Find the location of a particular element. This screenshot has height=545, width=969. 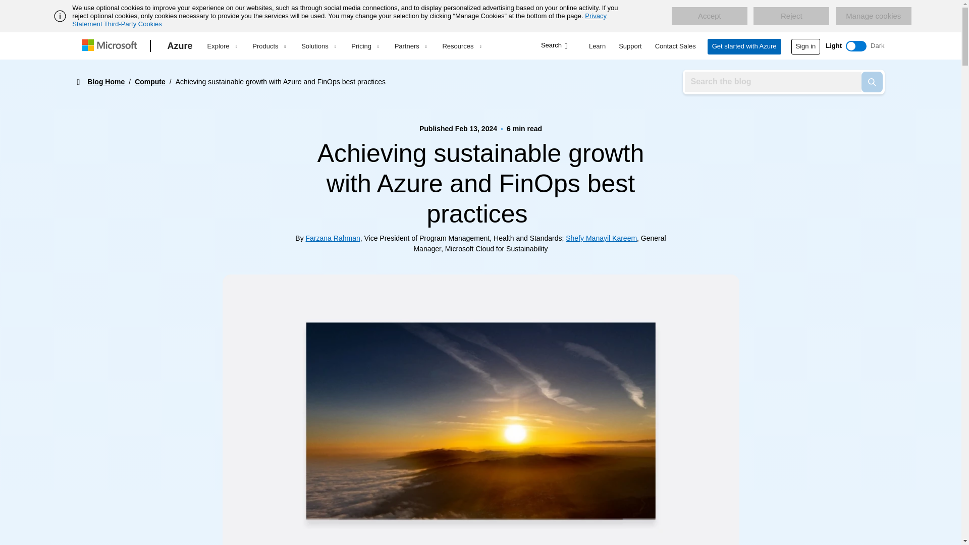

Microsoft is located at coordinates (111, 46).